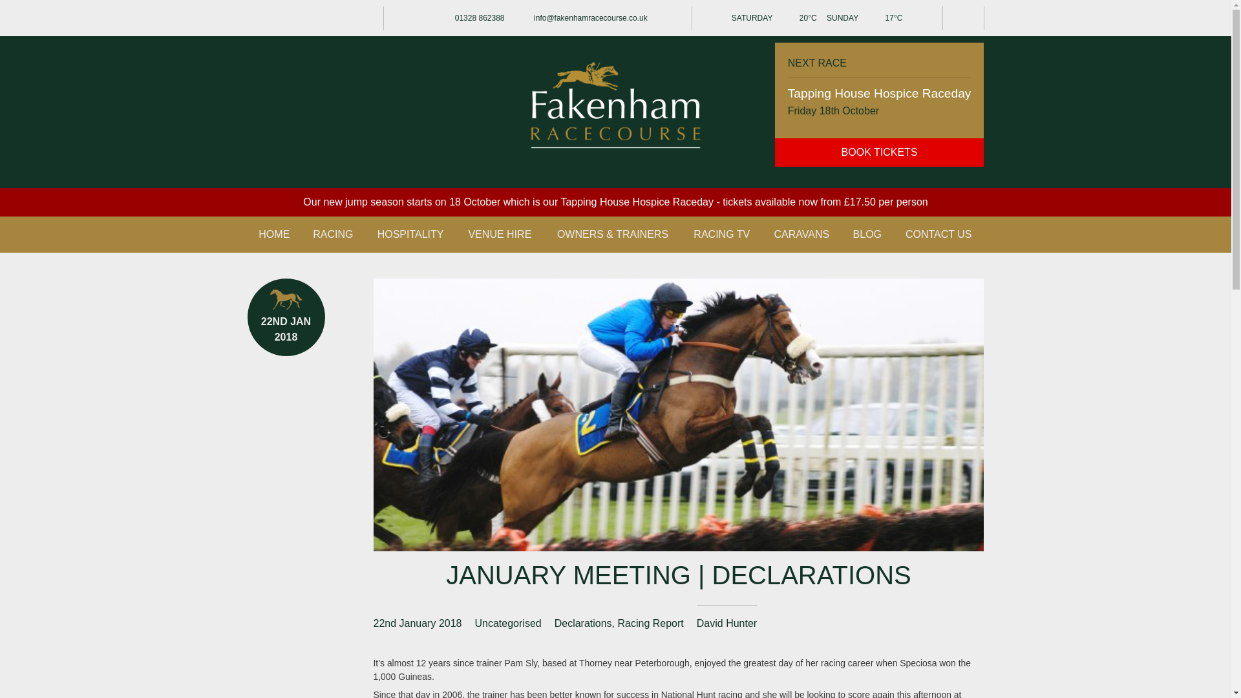 Image resolution: width=1241 pixels, height=698 pixels. What do you see at coordinates (308, 18) in the screenshot?
I see `Instagram` at bounding box center [308, 18].